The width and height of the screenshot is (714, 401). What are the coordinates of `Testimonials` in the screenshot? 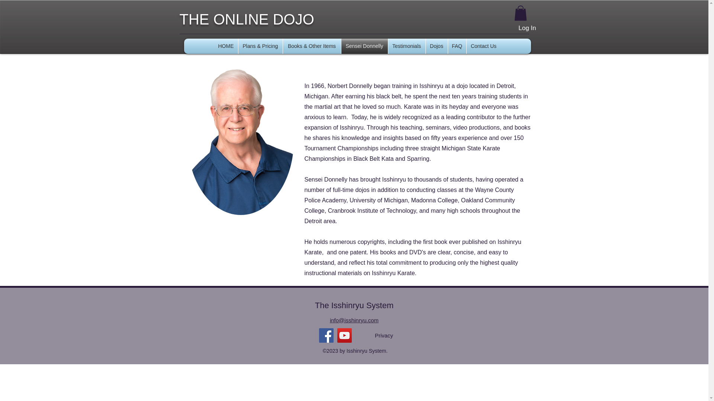 It's located at (407, 46).